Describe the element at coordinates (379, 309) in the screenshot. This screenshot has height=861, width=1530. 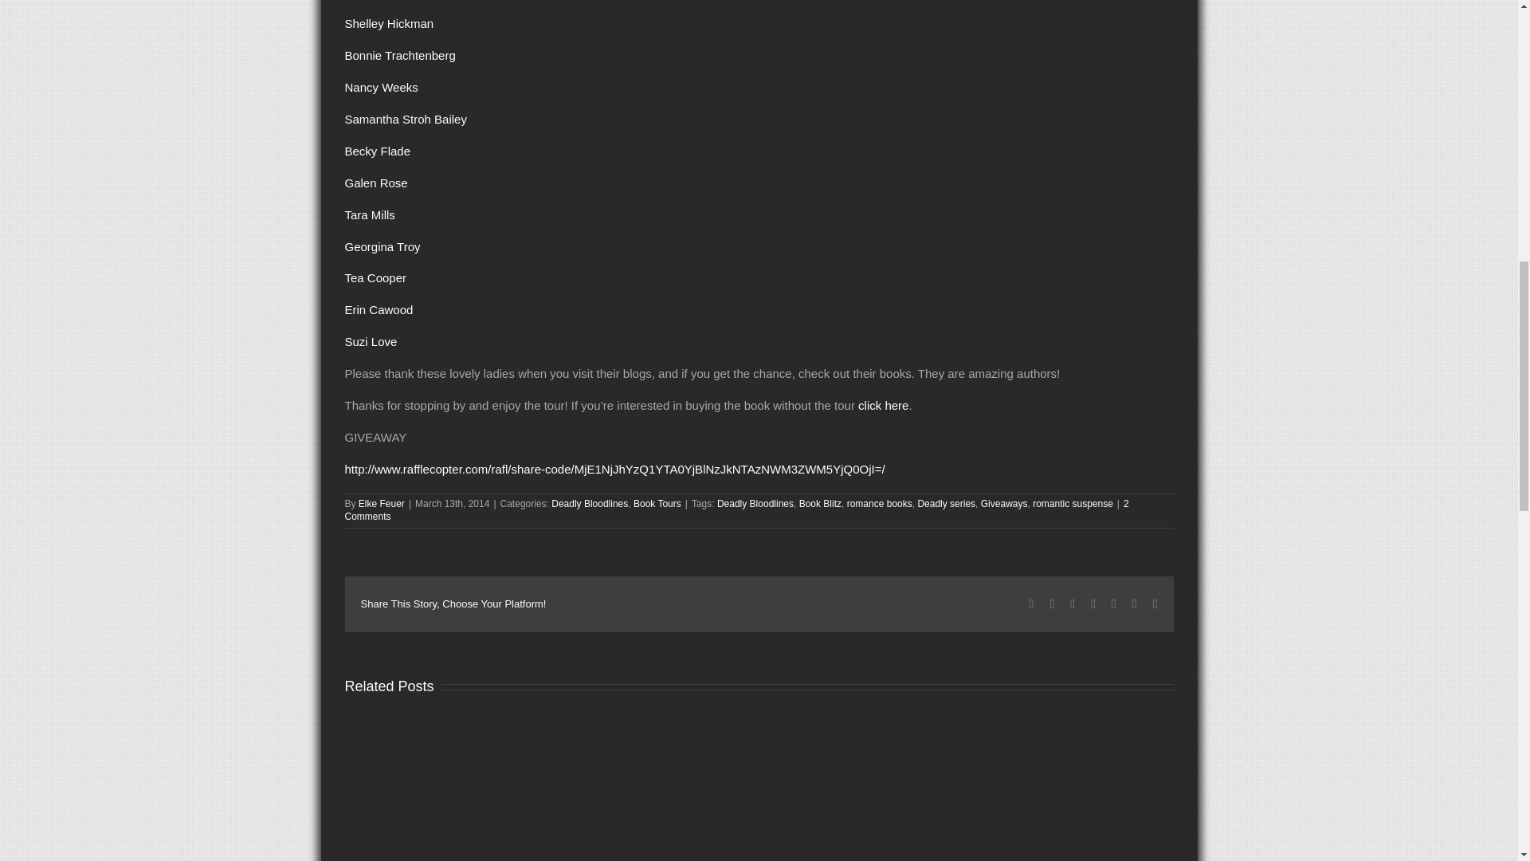
I see `Erin Cawood` at that location.